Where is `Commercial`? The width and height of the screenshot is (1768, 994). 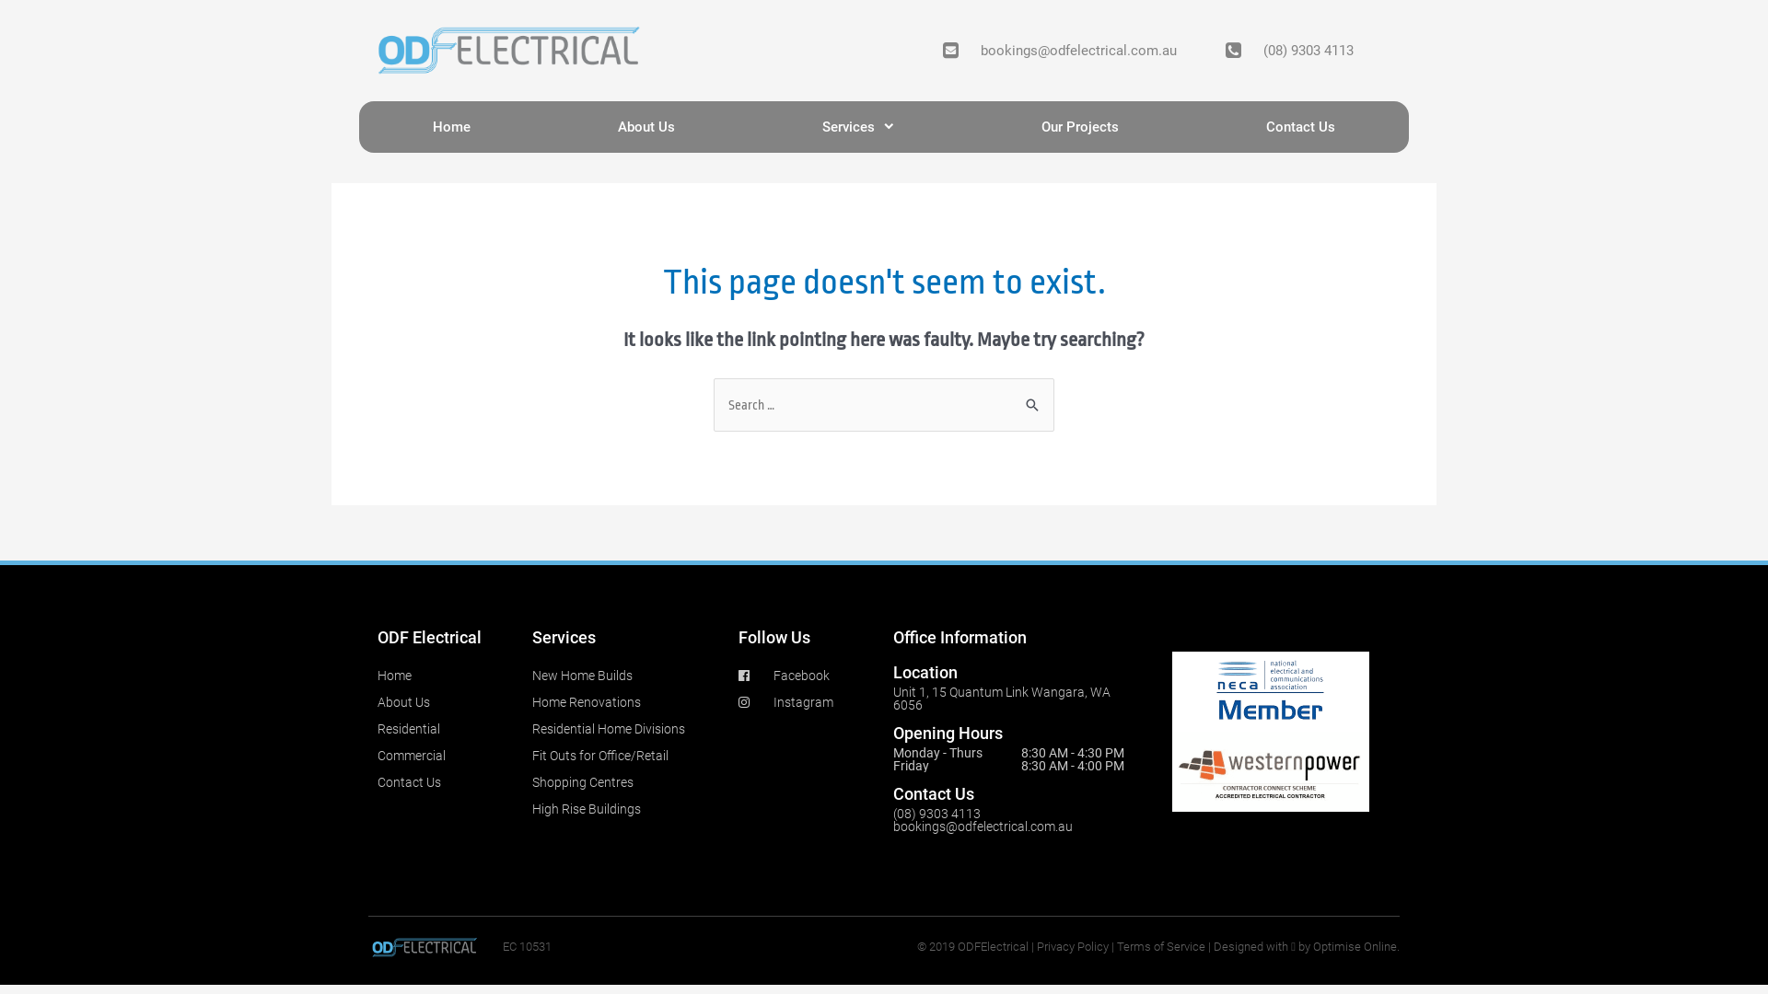
Commercial is located at coordinates (446, 756).